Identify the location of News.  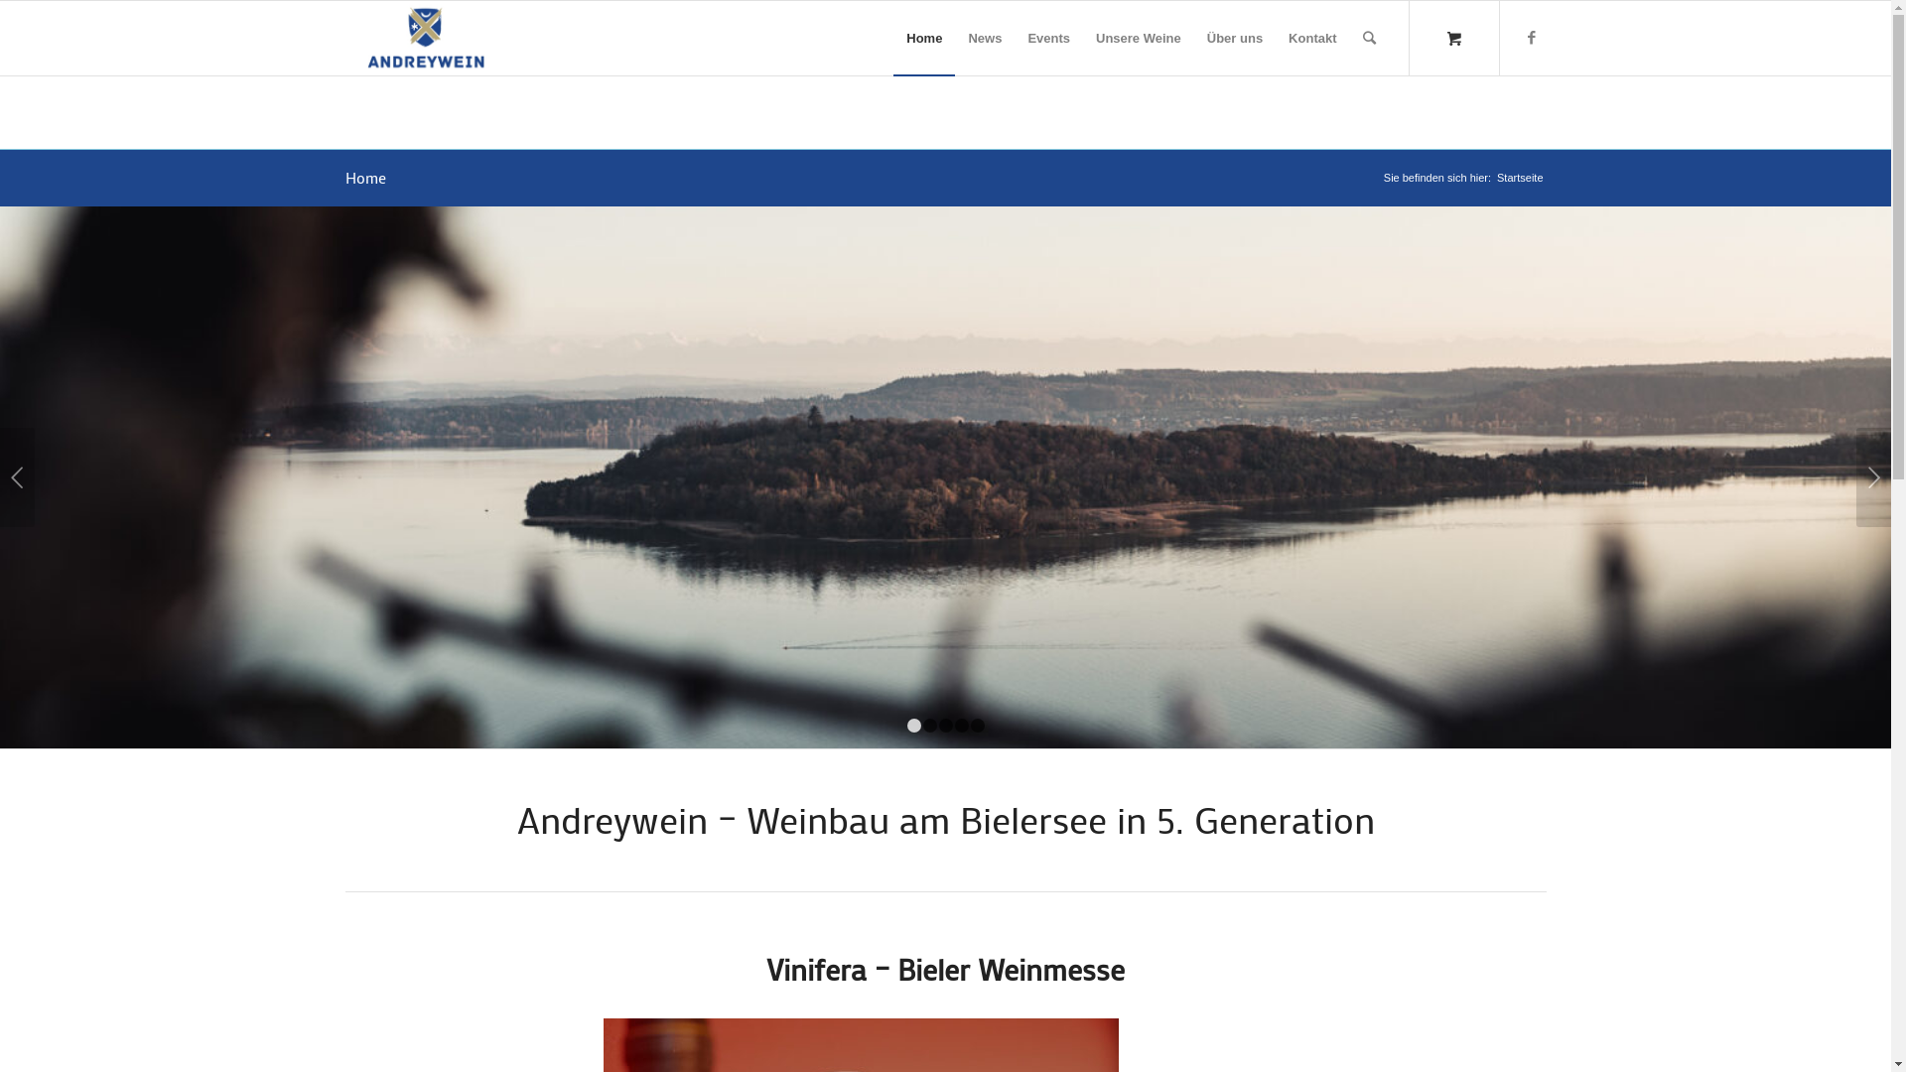
(985, 38).